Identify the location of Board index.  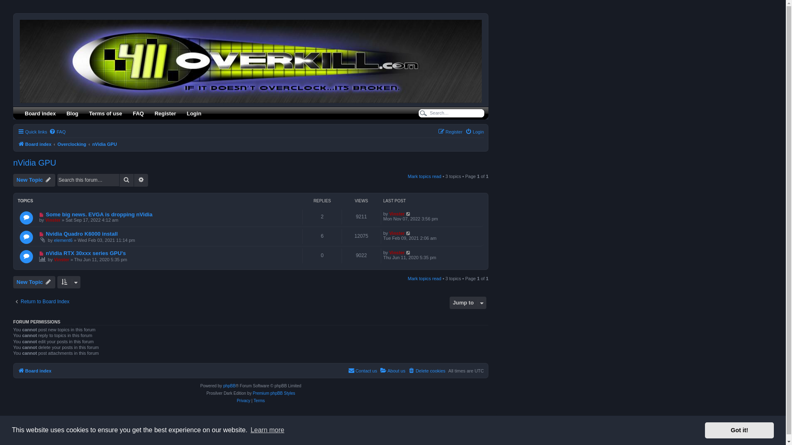
(252, 60).